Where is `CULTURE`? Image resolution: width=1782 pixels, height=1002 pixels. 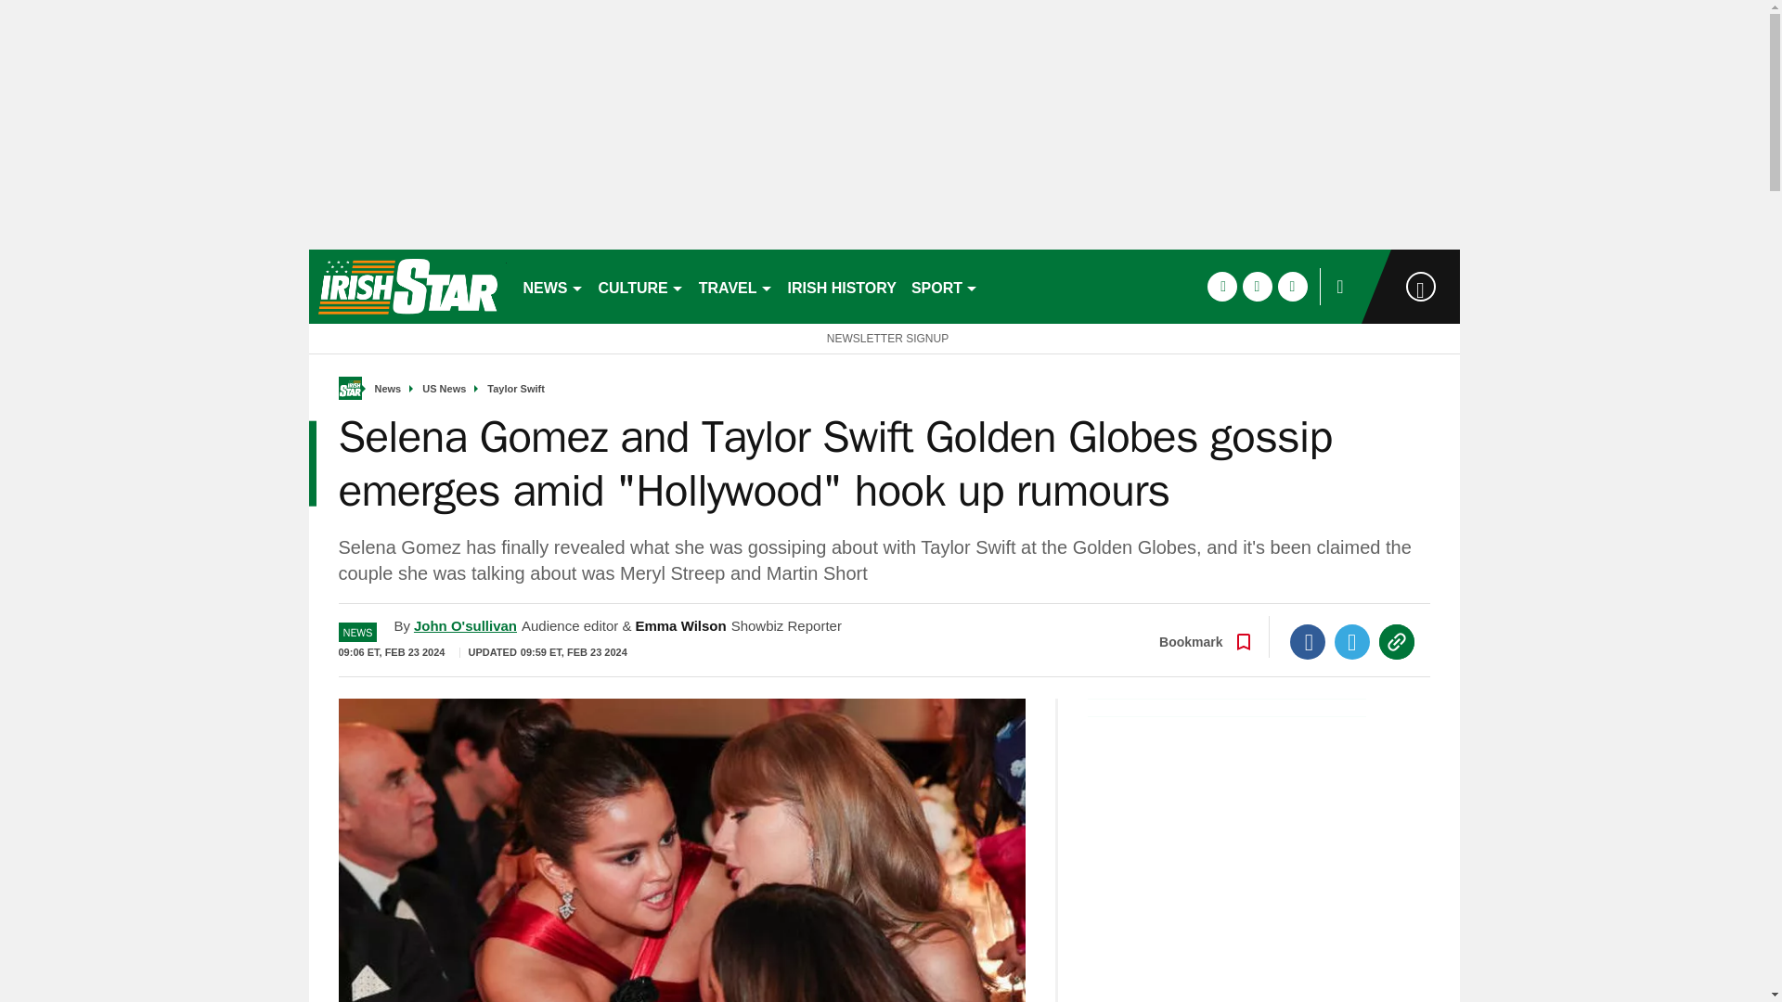 CULTURE is located at coordinates (640, 286).